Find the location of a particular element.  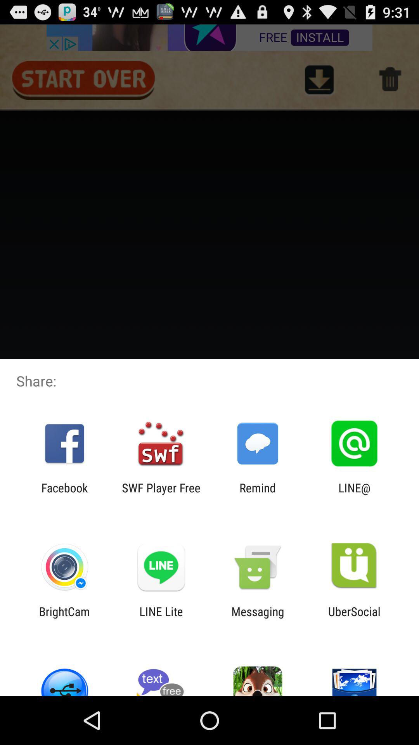

open icon to the right of the line lite item is located at coordinates (258, 618).